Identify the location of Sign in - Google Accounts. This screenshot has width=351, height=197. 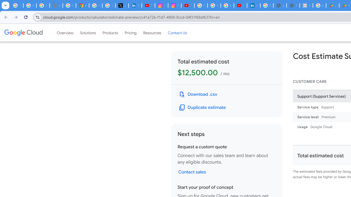
(267, 5).